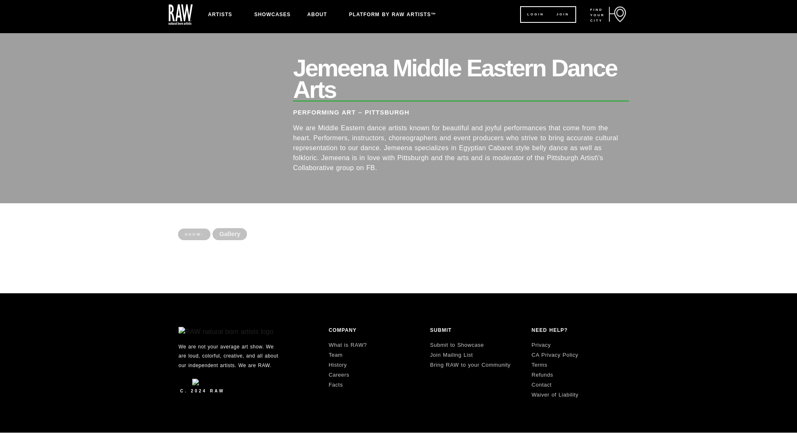  Describe the element at coordinates (347, 345) in the screenshot. I see `What is RAW?` at that location.